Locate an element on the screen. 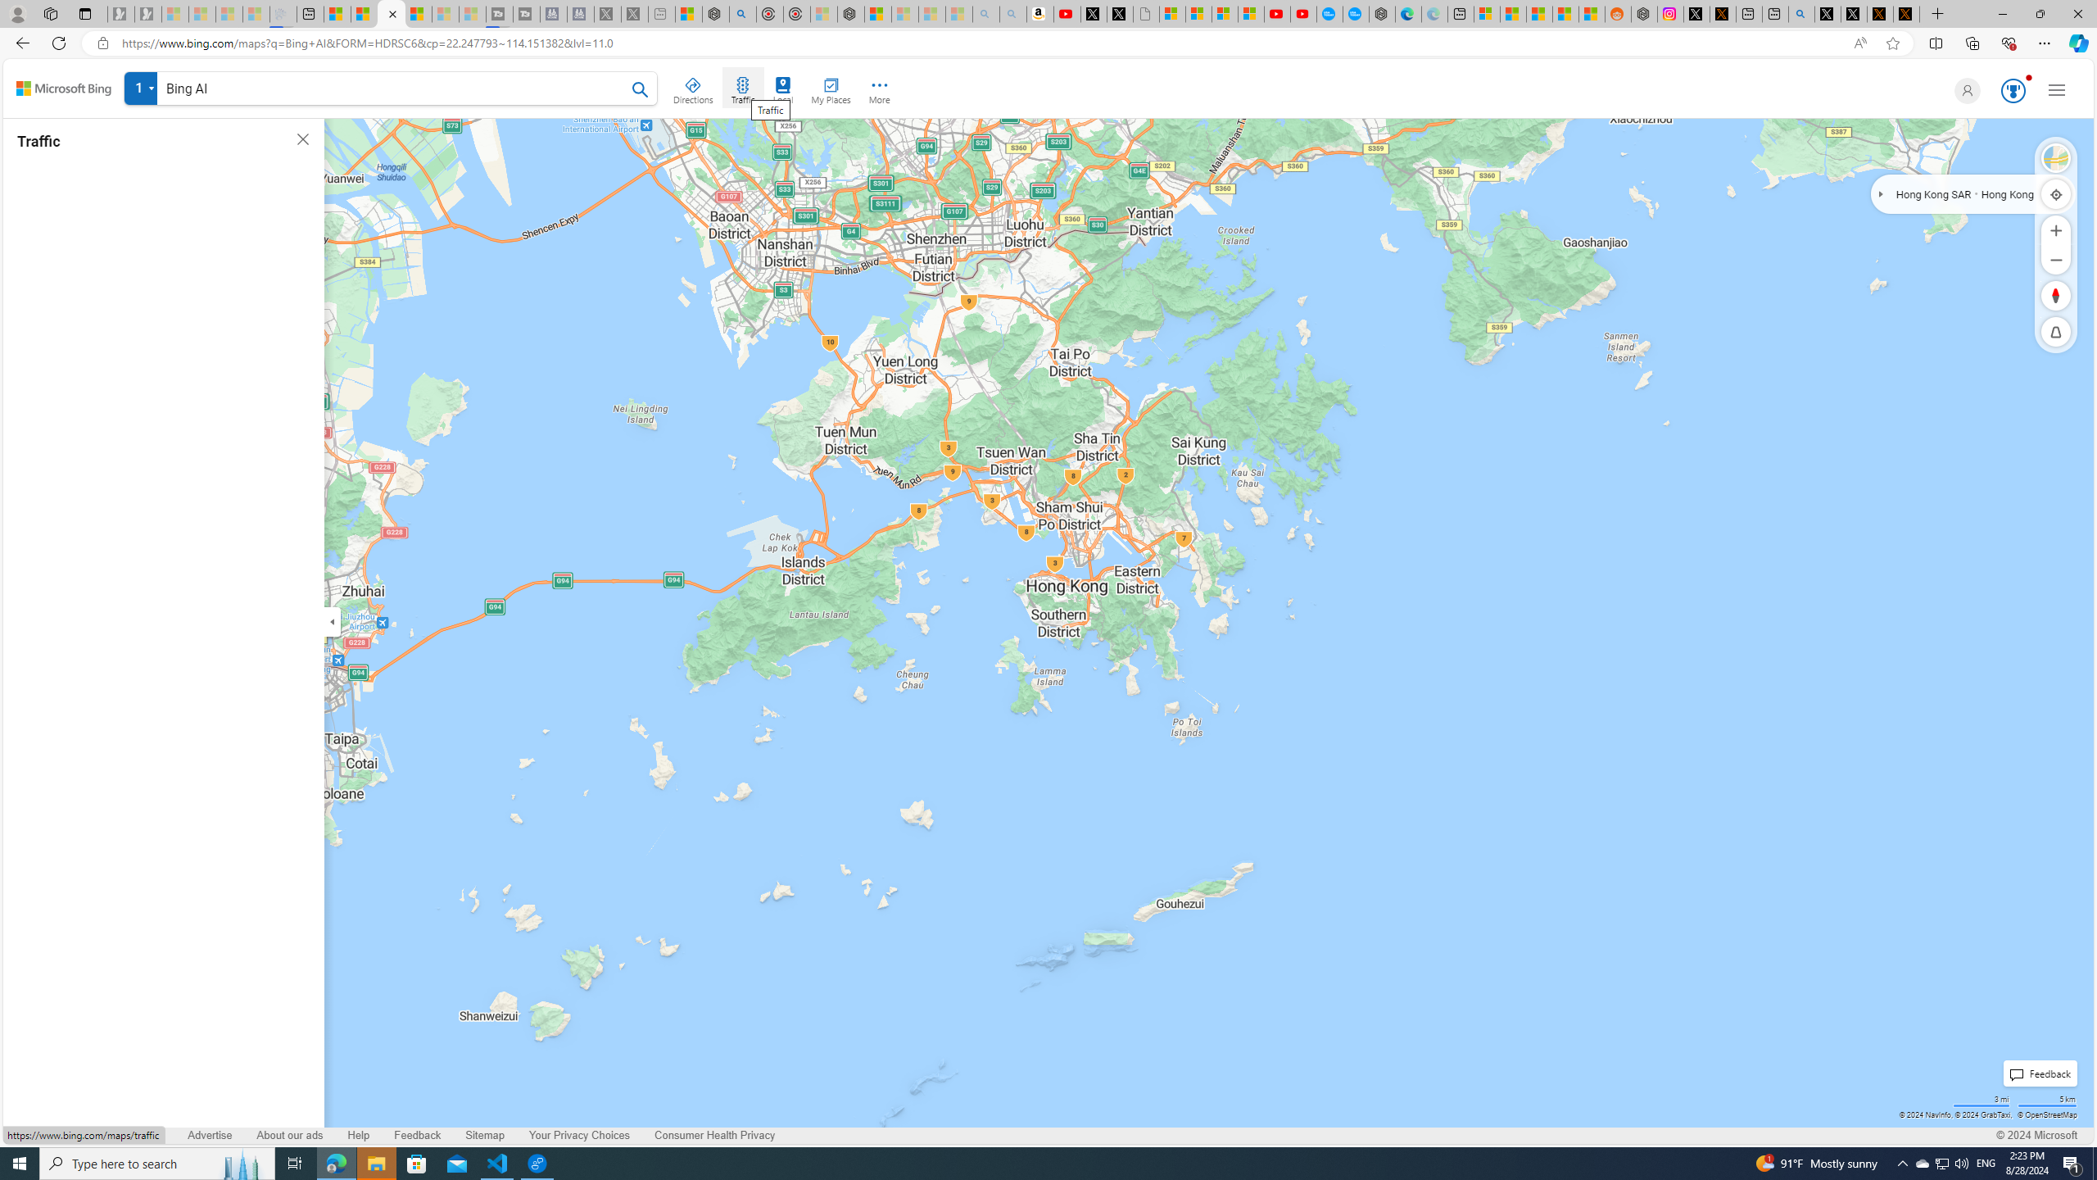  Microsoft Start - Sleeping is located at coordinates (446, 14).